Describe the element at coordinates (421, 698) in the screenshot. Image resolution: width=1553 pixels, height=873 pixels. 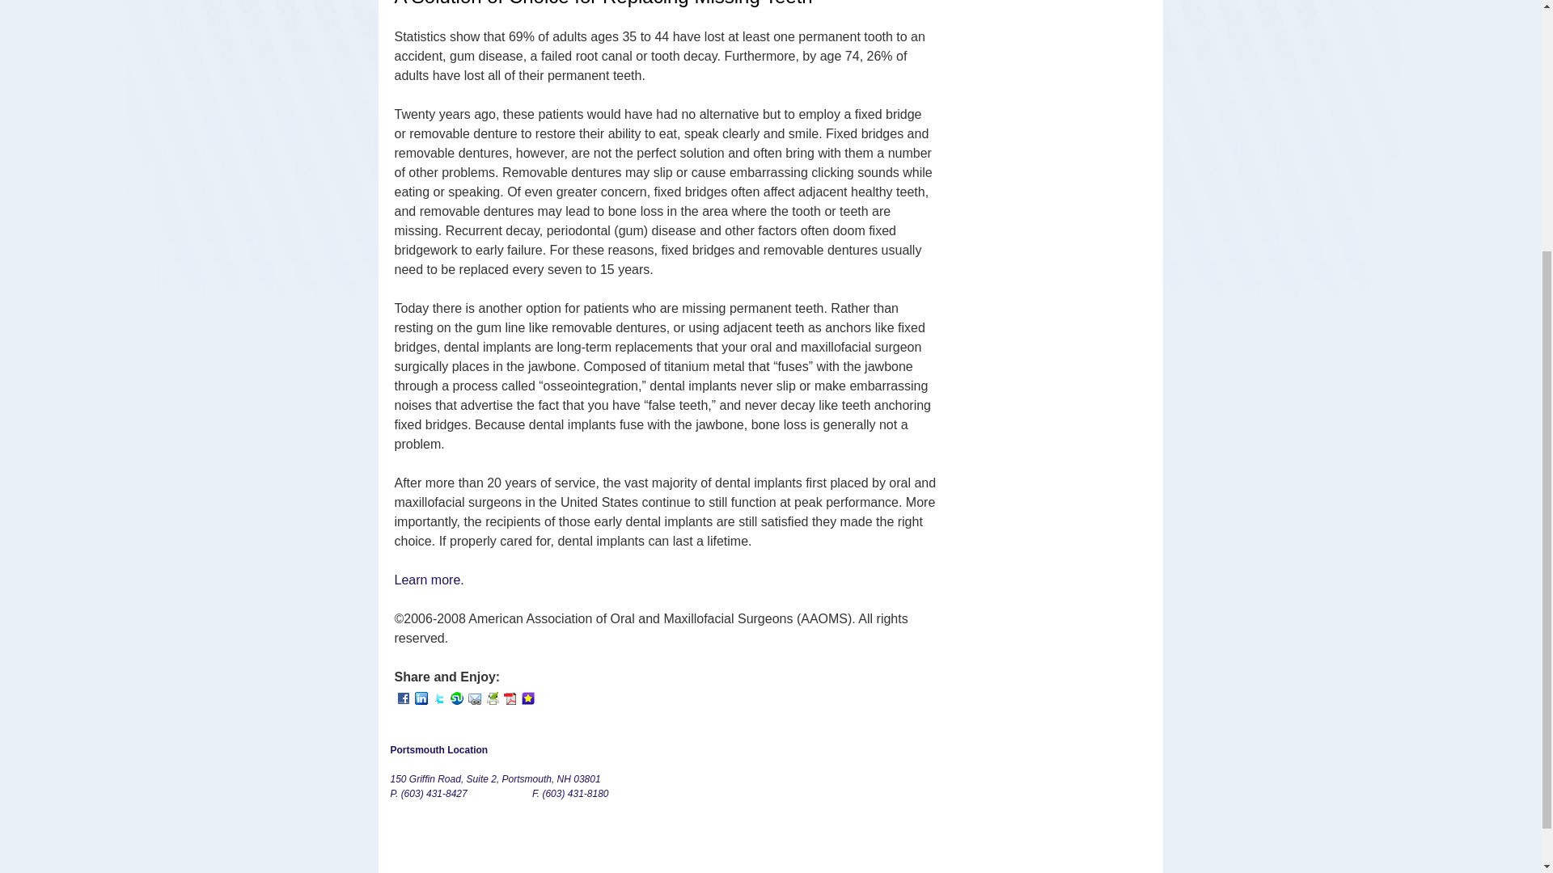
I see `LinkedIn` at that location.